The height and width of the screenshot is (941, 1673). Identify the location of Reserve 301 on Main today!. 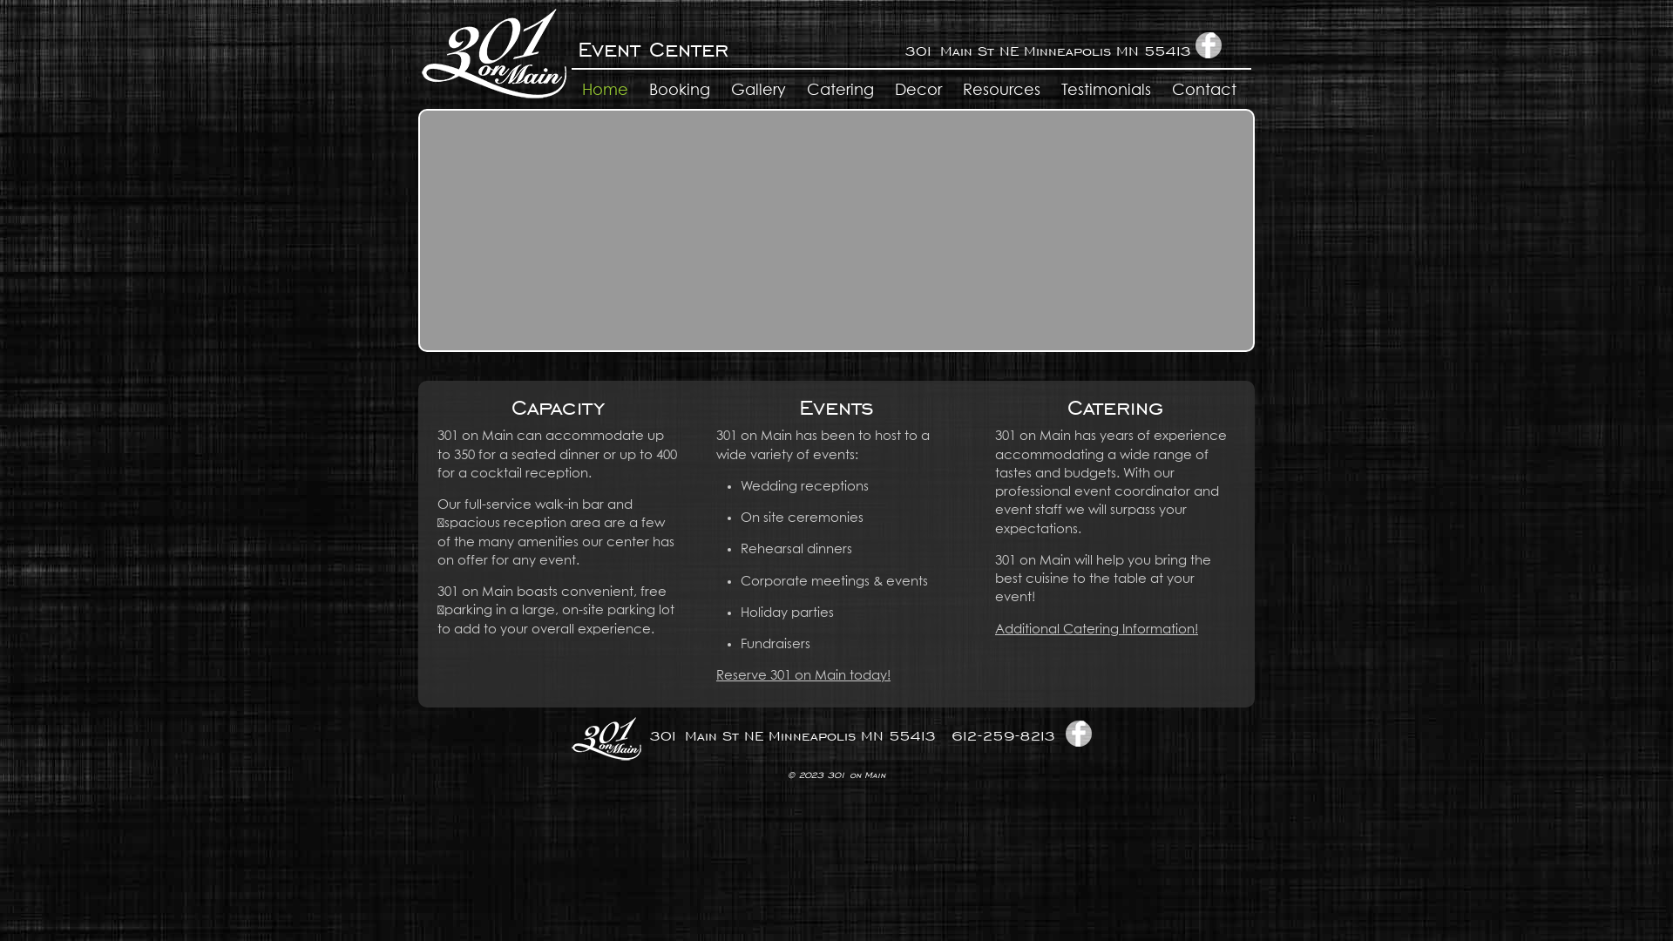
(803, 676).